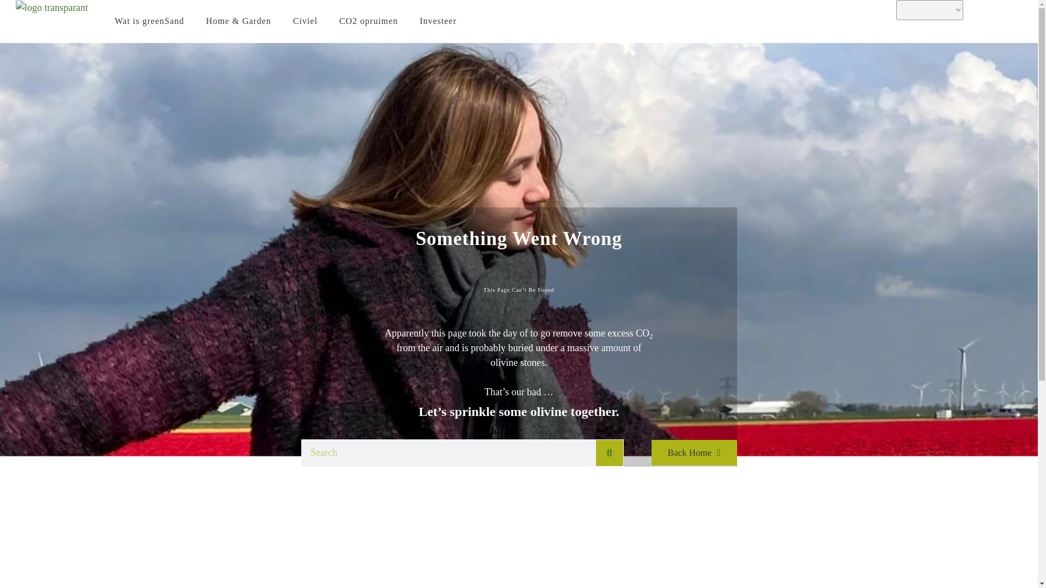 This screenshot has width=1046, height=588. What do you see at coordinates (368, 21) in the screenshot?
I see `CO2 opruimen` at bounding box center [368, 21].